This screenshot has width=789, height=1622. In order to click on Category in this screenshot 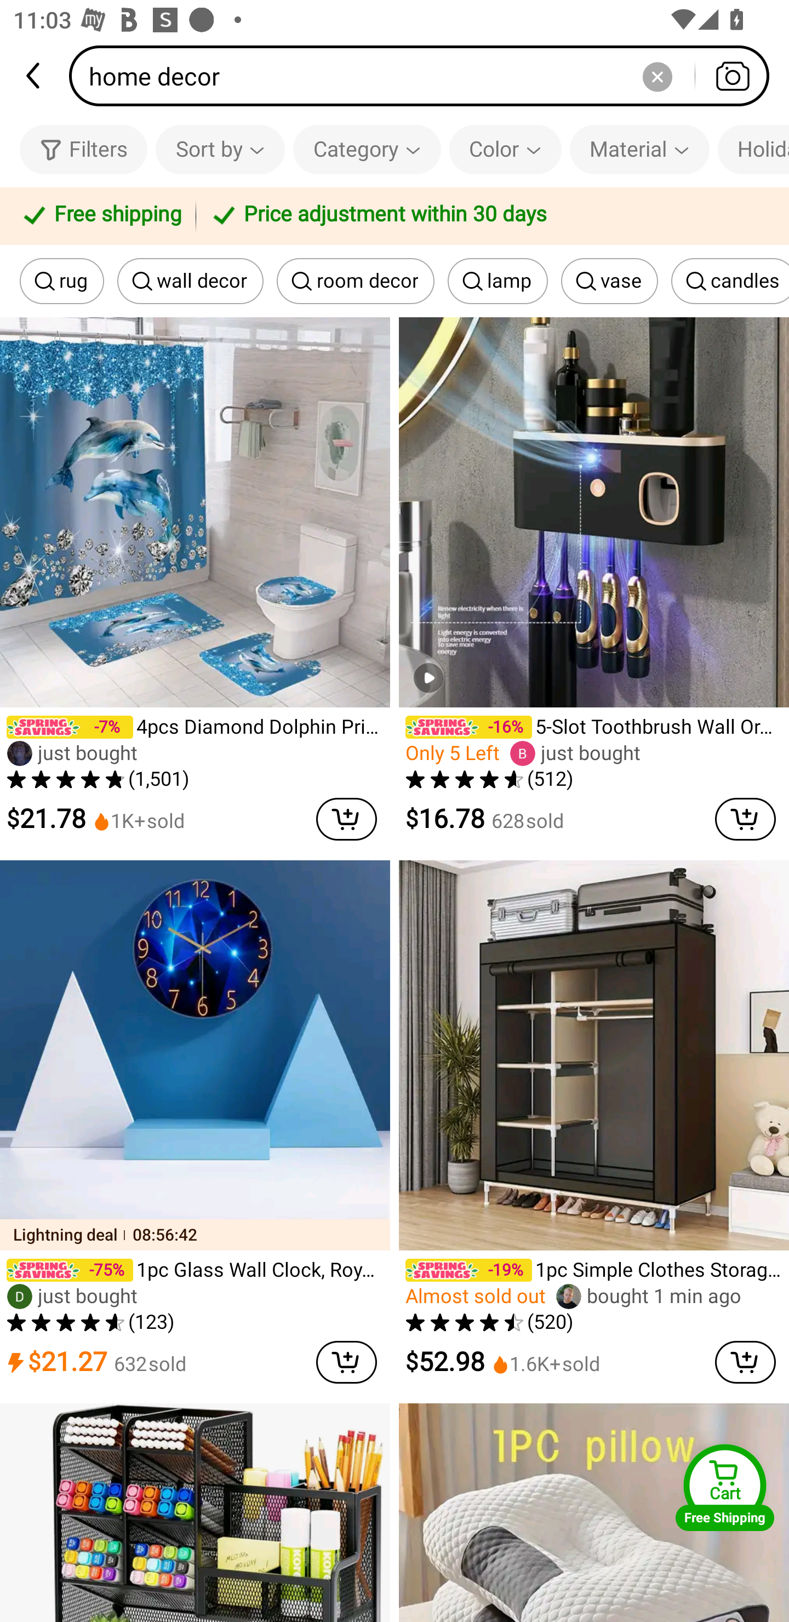, I will do `click(367, 149)`.